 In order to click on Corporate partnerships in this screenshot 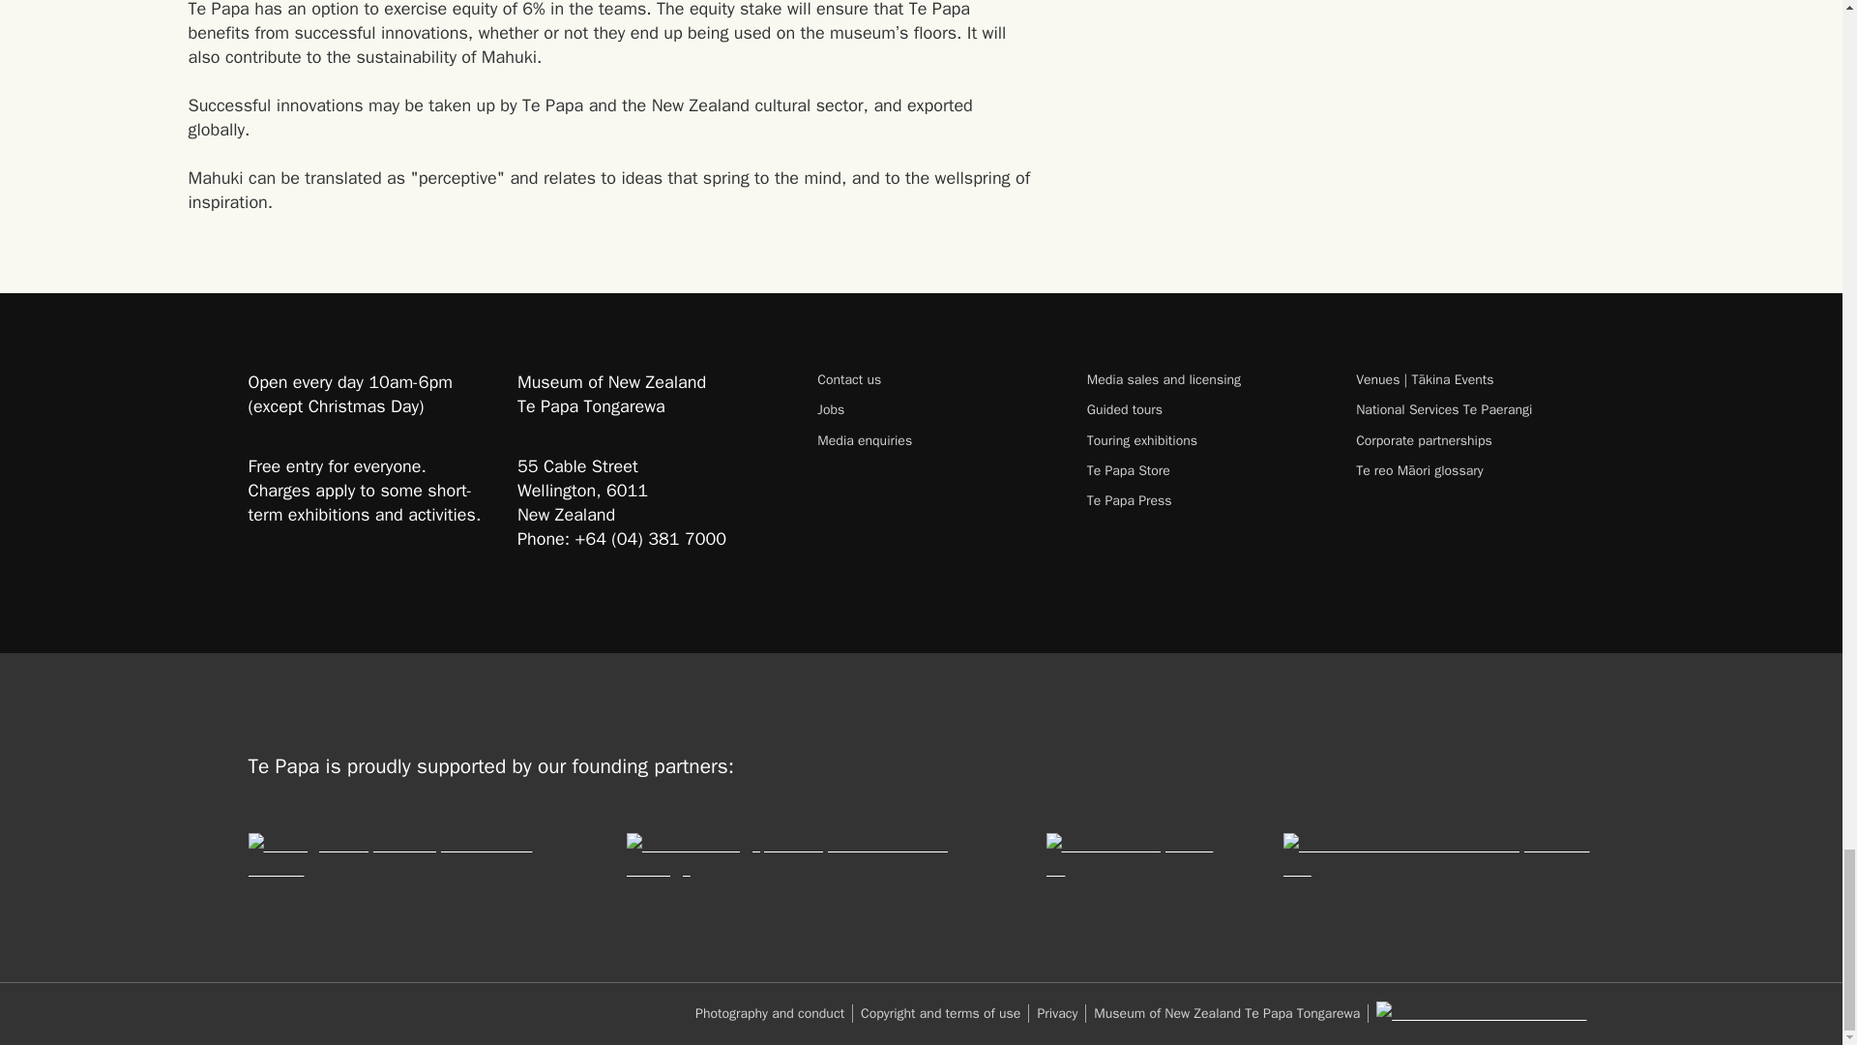, I will do `click(1474, 441)`.